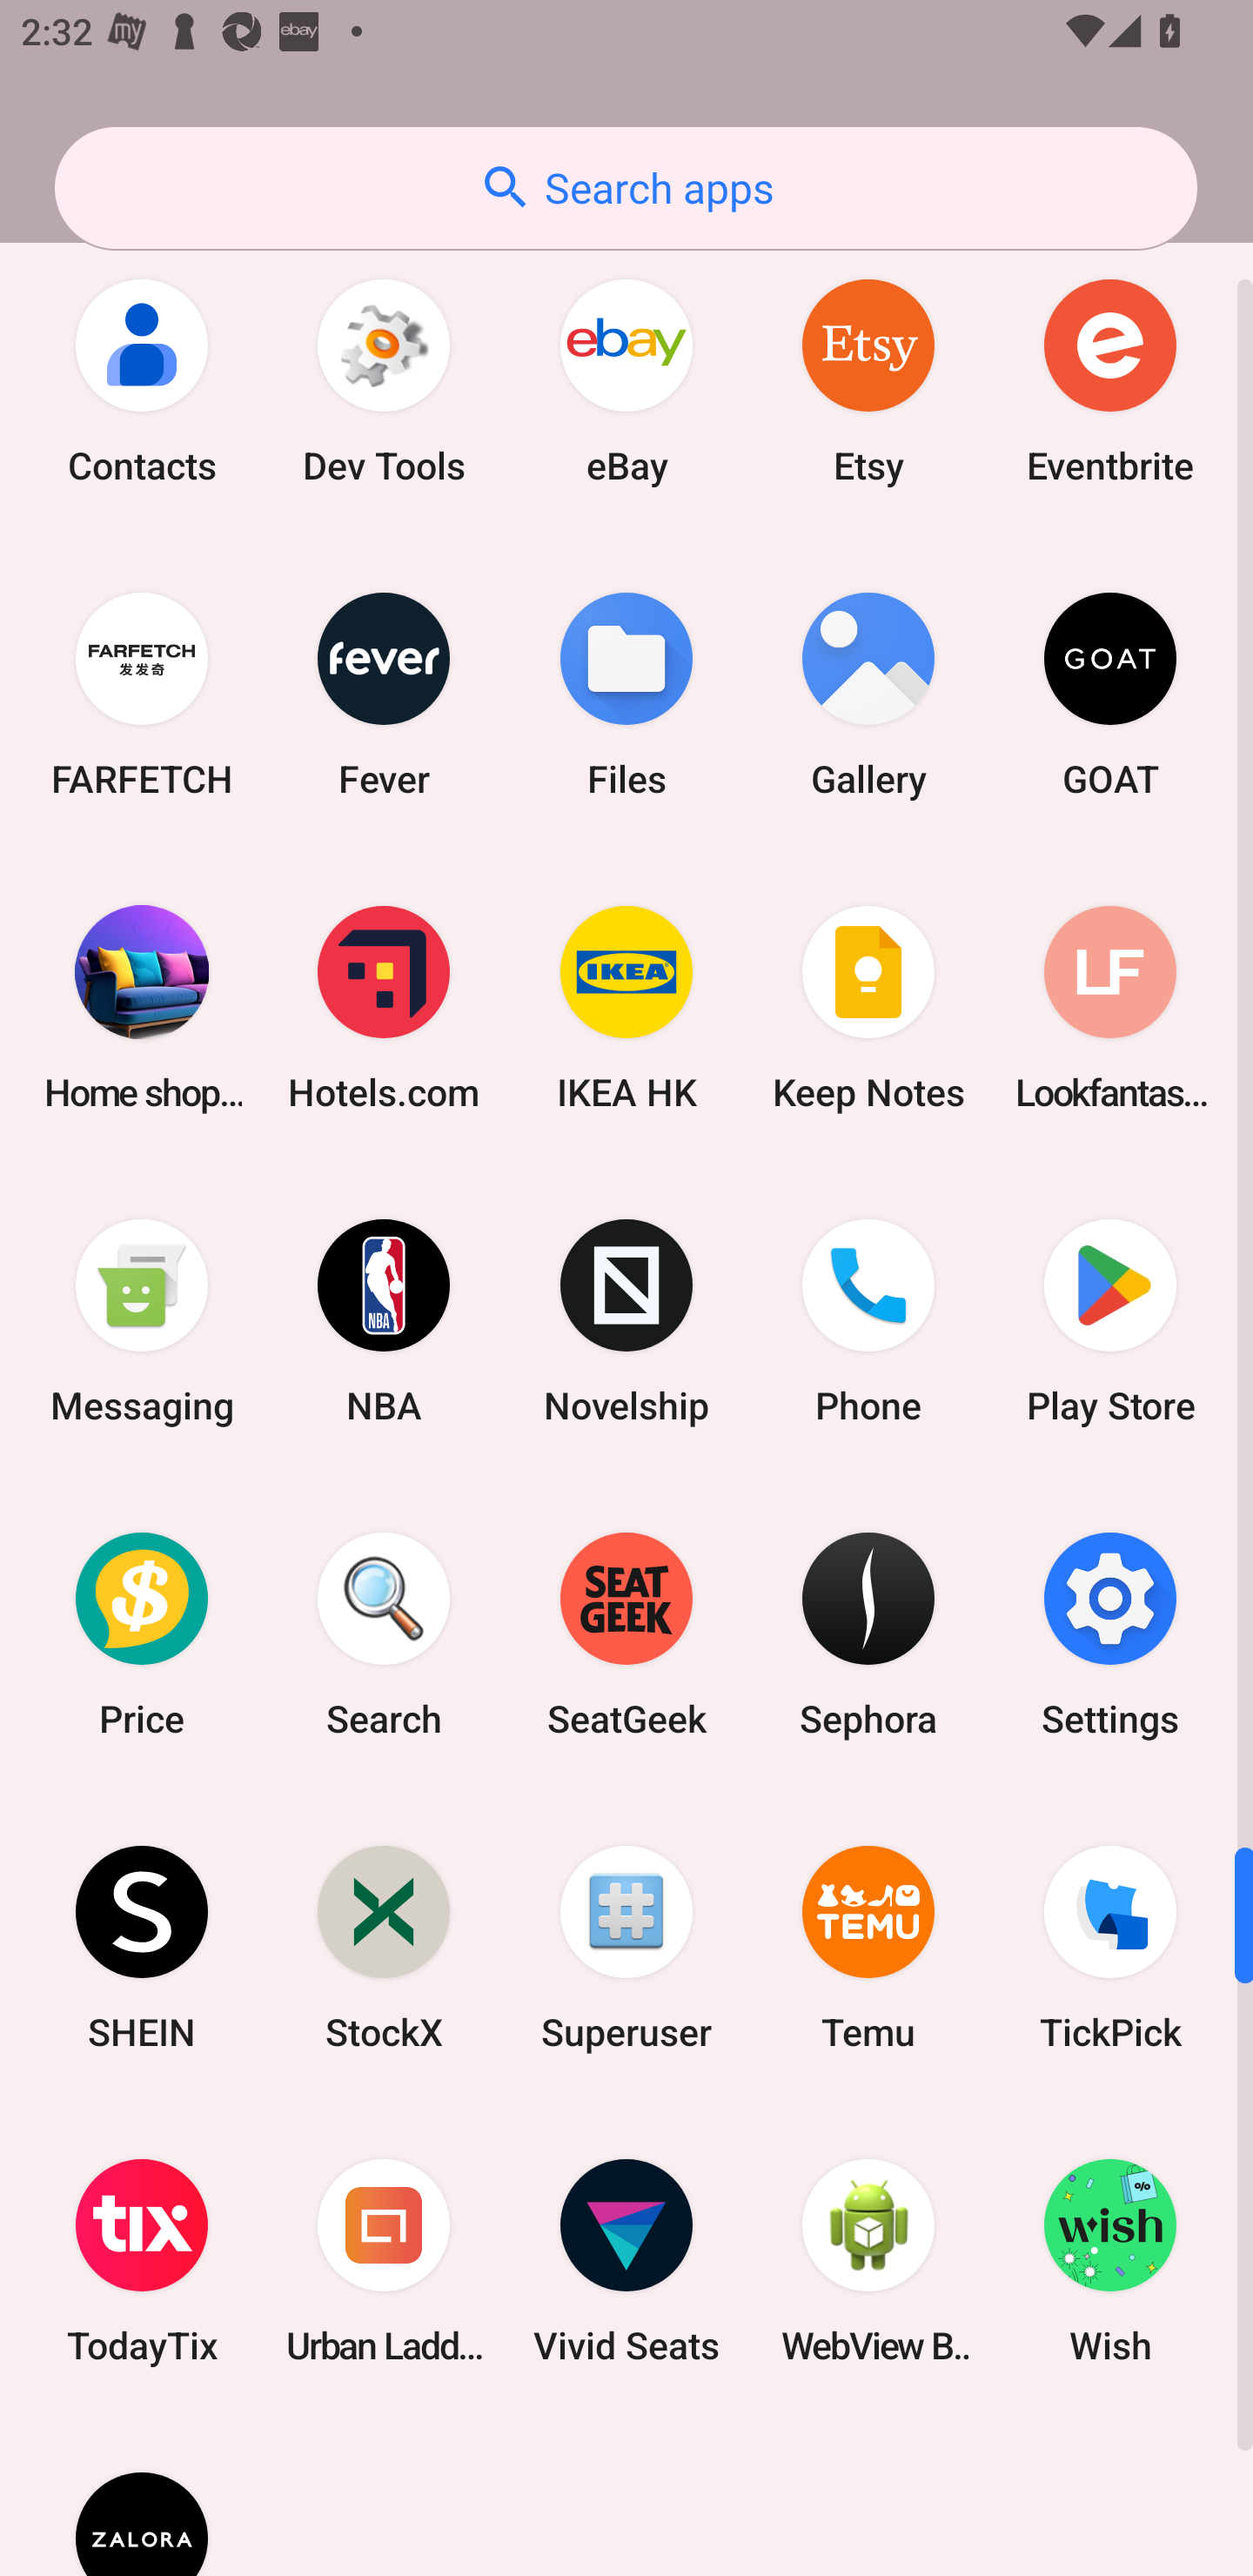 The width and height of the screenshot is (1253, 2576). What do you see at coordinates (626, 694) in the screenshot?
I see `Files` at bounding box center [626, 694].